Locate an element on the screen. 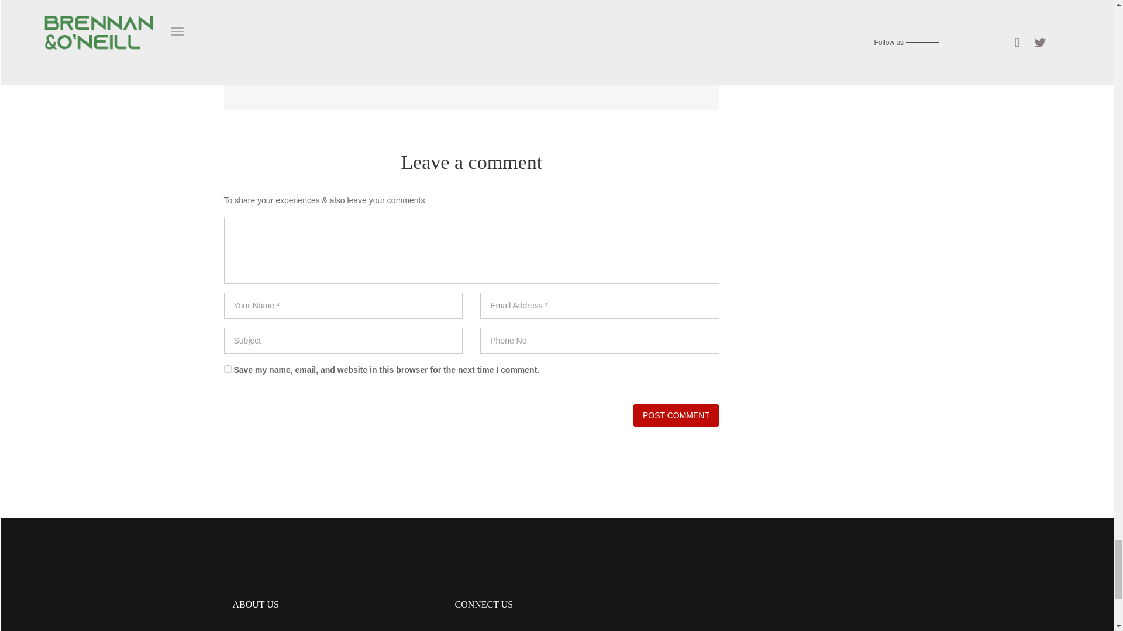 The height and width of the screenshot is (631, 1123). yes is located at coordinates (227, 369).